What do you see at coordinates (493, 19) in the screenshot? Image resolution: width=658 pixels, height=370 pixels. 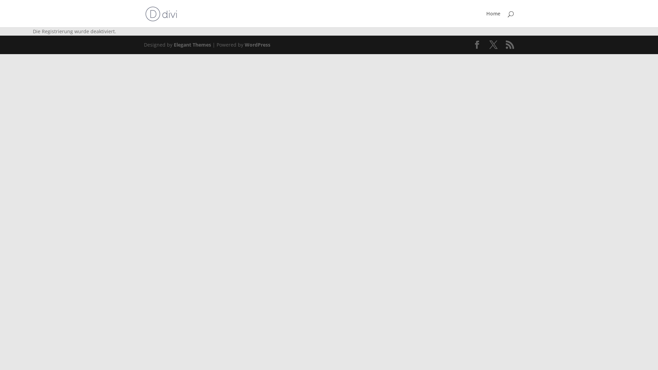 I see `Home` at bounding box center [493, 19].